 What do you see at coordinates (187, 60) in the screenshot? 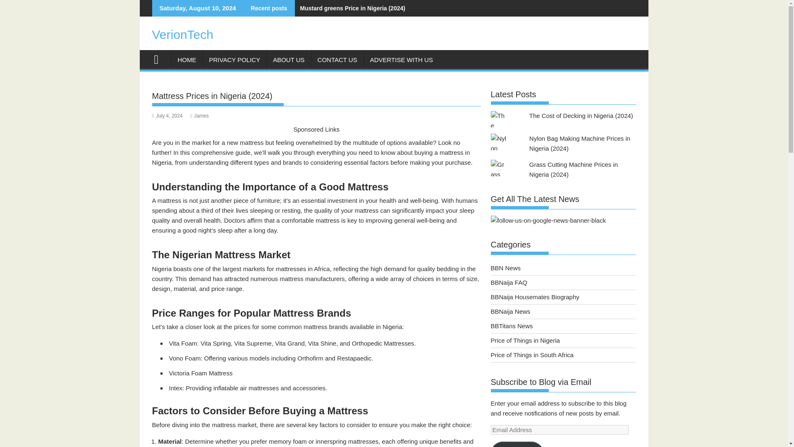
I see `HOME` at bounding box center [187, 60].